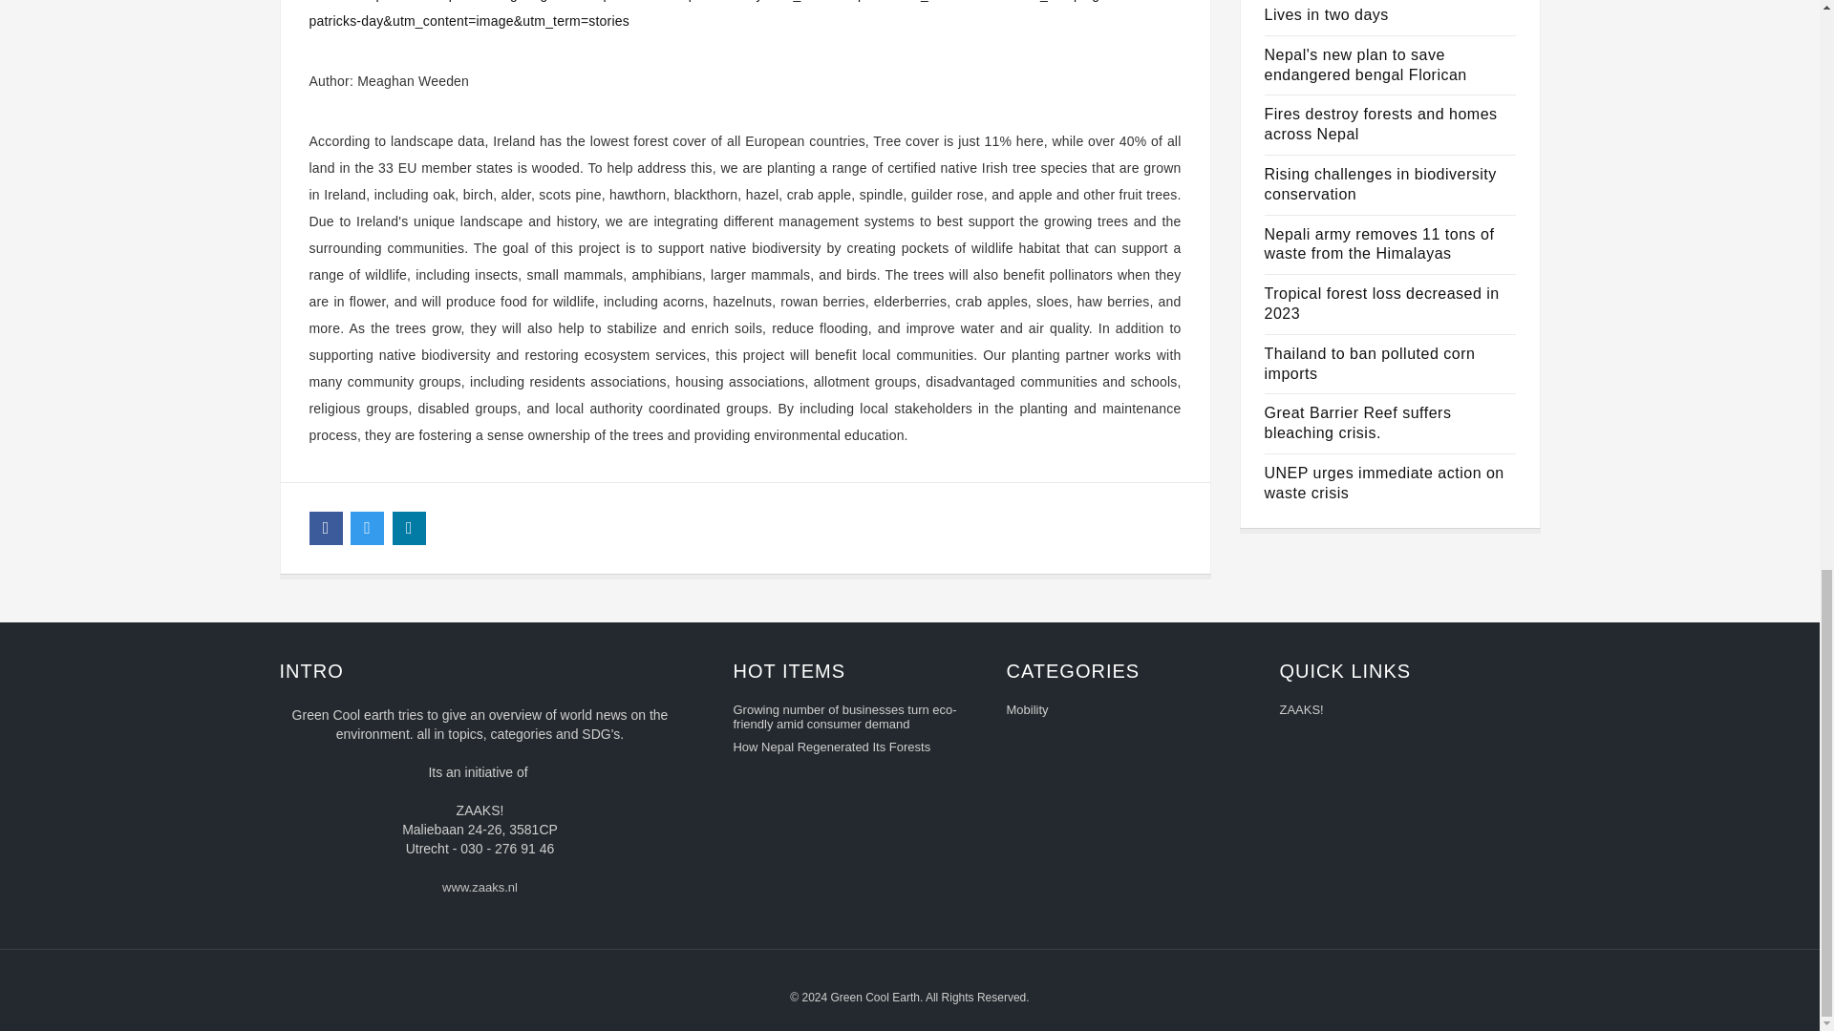 This screenshot has height=1031, width=1834. Describe the element at coordinates (1129, 712) in the screenshot. I see `Mobility` at that location.